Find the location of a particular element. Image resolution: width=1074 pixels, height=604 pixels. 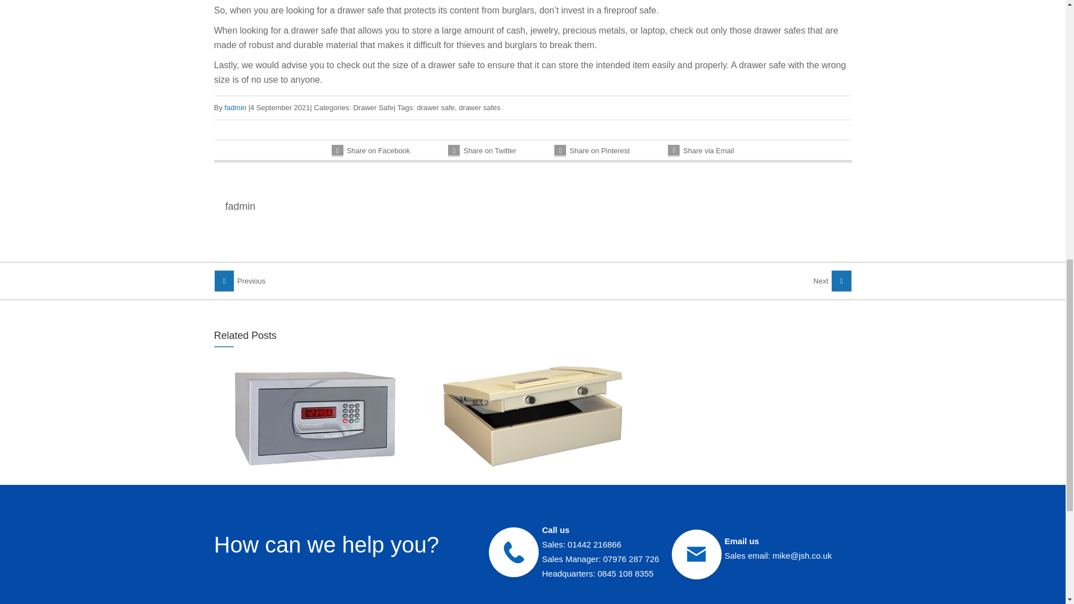

Share on Twitter is located at coordinates (481, 151).